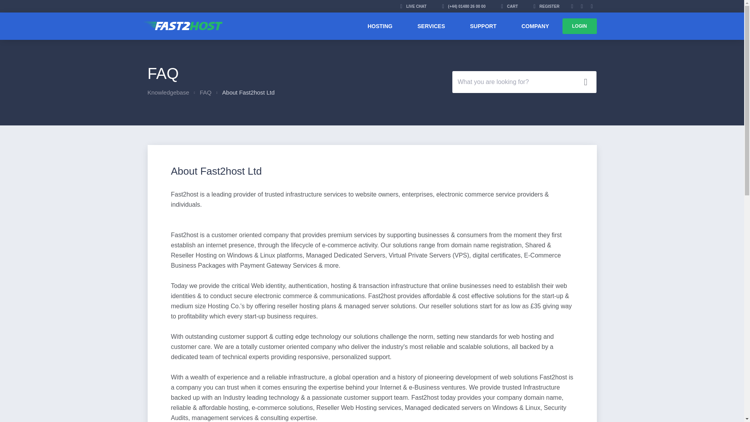 Image resolution: width=750 pixels, height=422 pixels. What do you see at coordinates (413, 6) in the screenshot?
I see `LIVE CHAT` at bounding box center [413, 6].